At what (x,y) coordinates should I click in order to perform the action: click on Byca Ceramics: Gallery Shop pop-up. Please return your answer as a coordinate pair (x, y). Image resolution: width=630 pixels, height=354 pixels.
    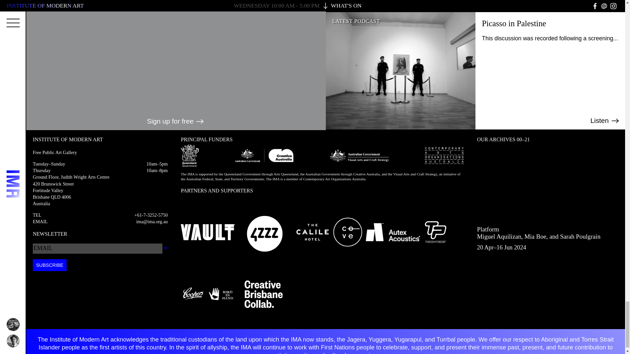
    Looking at the image, I should click on (600, 3).